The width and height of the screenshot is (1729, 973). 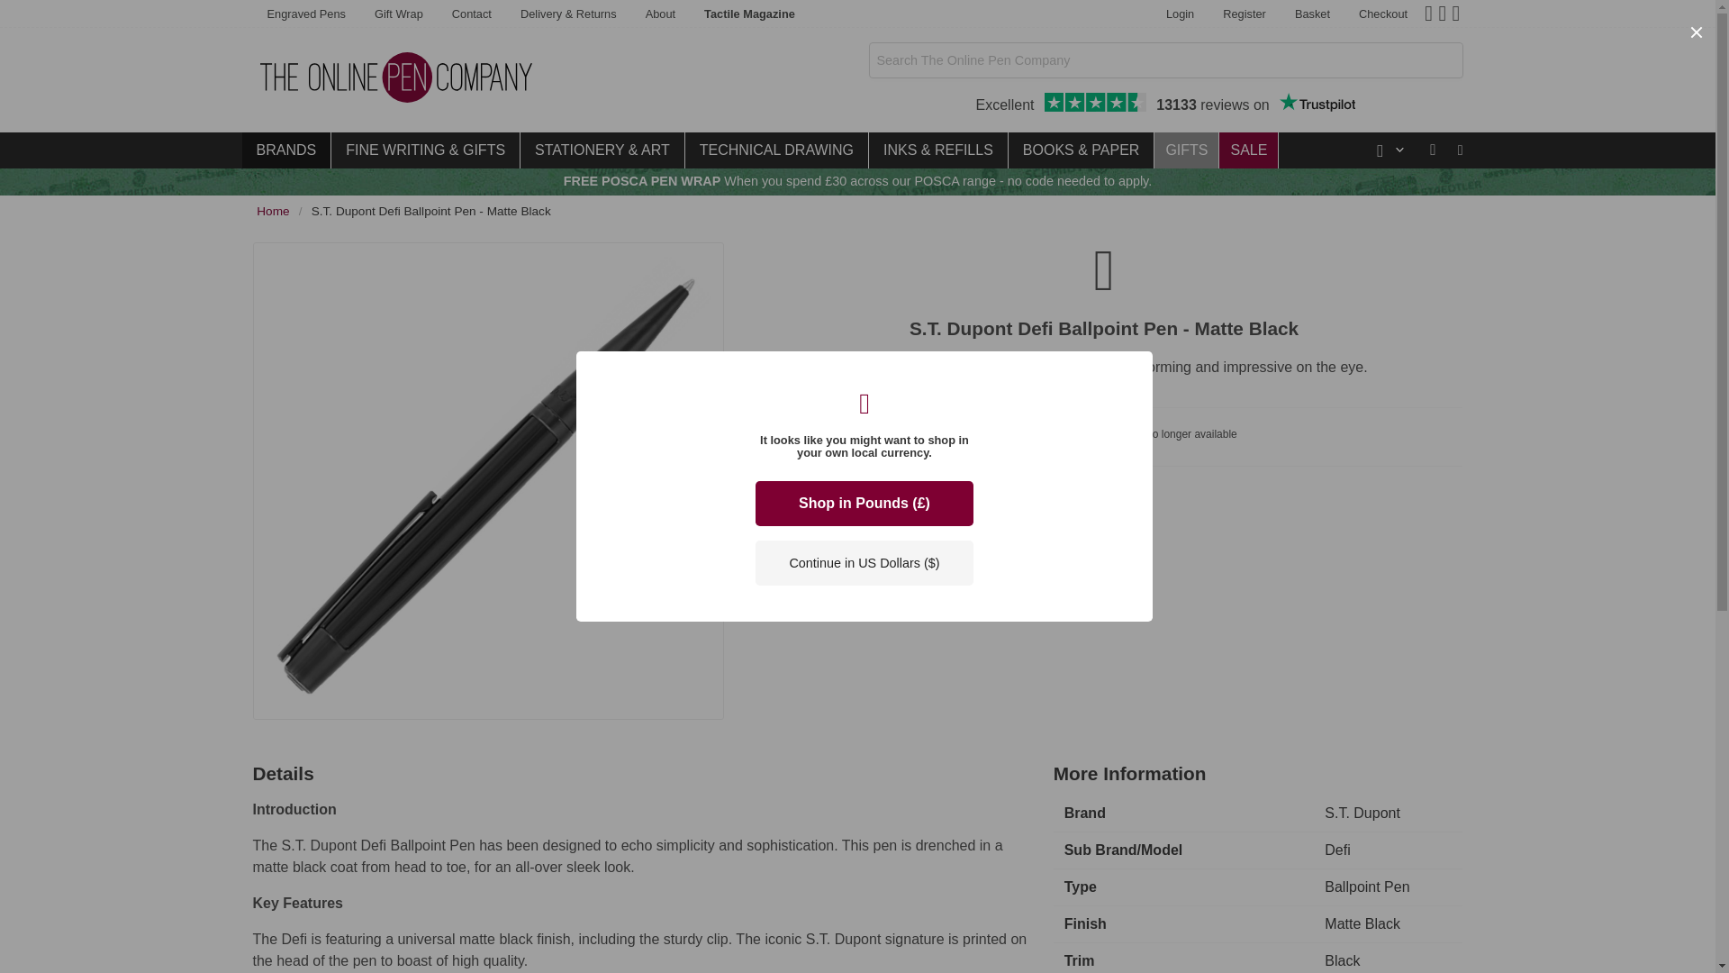 I want to click on Contact, so click(x=472, y=14).